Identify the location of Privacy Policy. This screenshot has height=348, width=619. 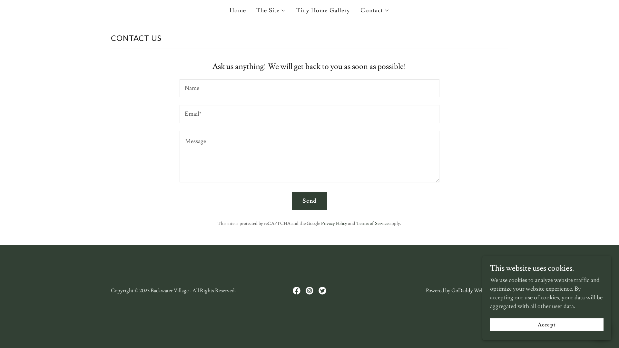
(334, 224).